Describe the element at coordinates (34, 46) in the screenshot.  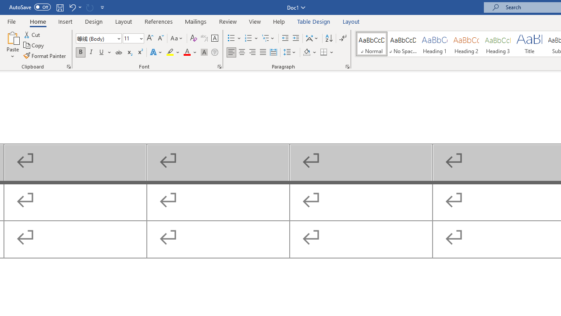
I see `Copy` at that location.